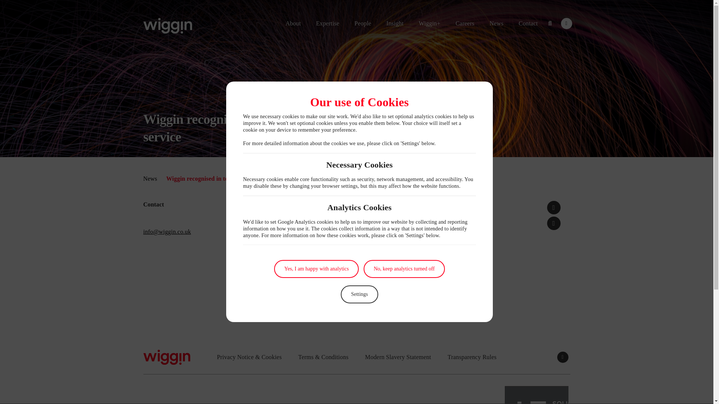  What do you see at coordinates (359, 294) in the screenshot?
I see `Settings` at bounding box center [359, 294].